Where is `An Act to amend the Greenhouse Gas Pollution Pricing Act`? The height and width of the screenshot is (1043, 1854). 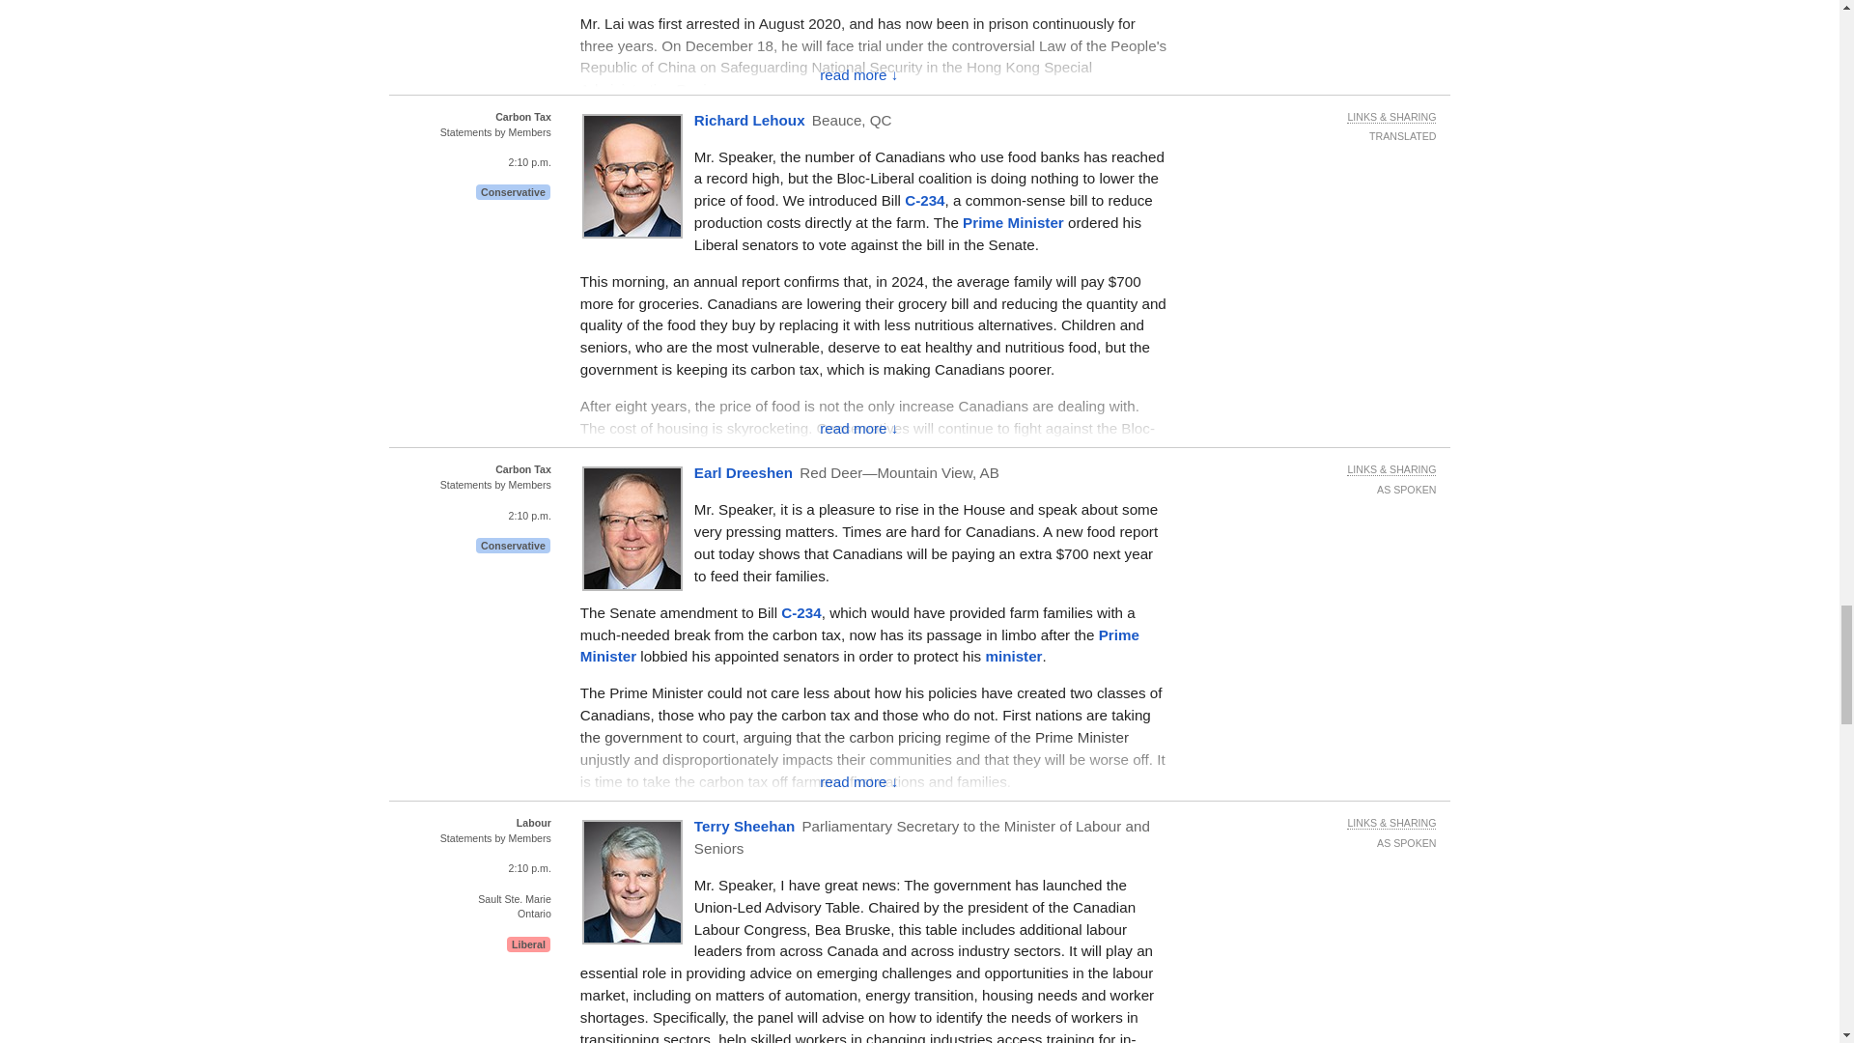 An Act to amend the Greenhouse Gas Pollution Pricing Act is located at coordinates (801, 612).